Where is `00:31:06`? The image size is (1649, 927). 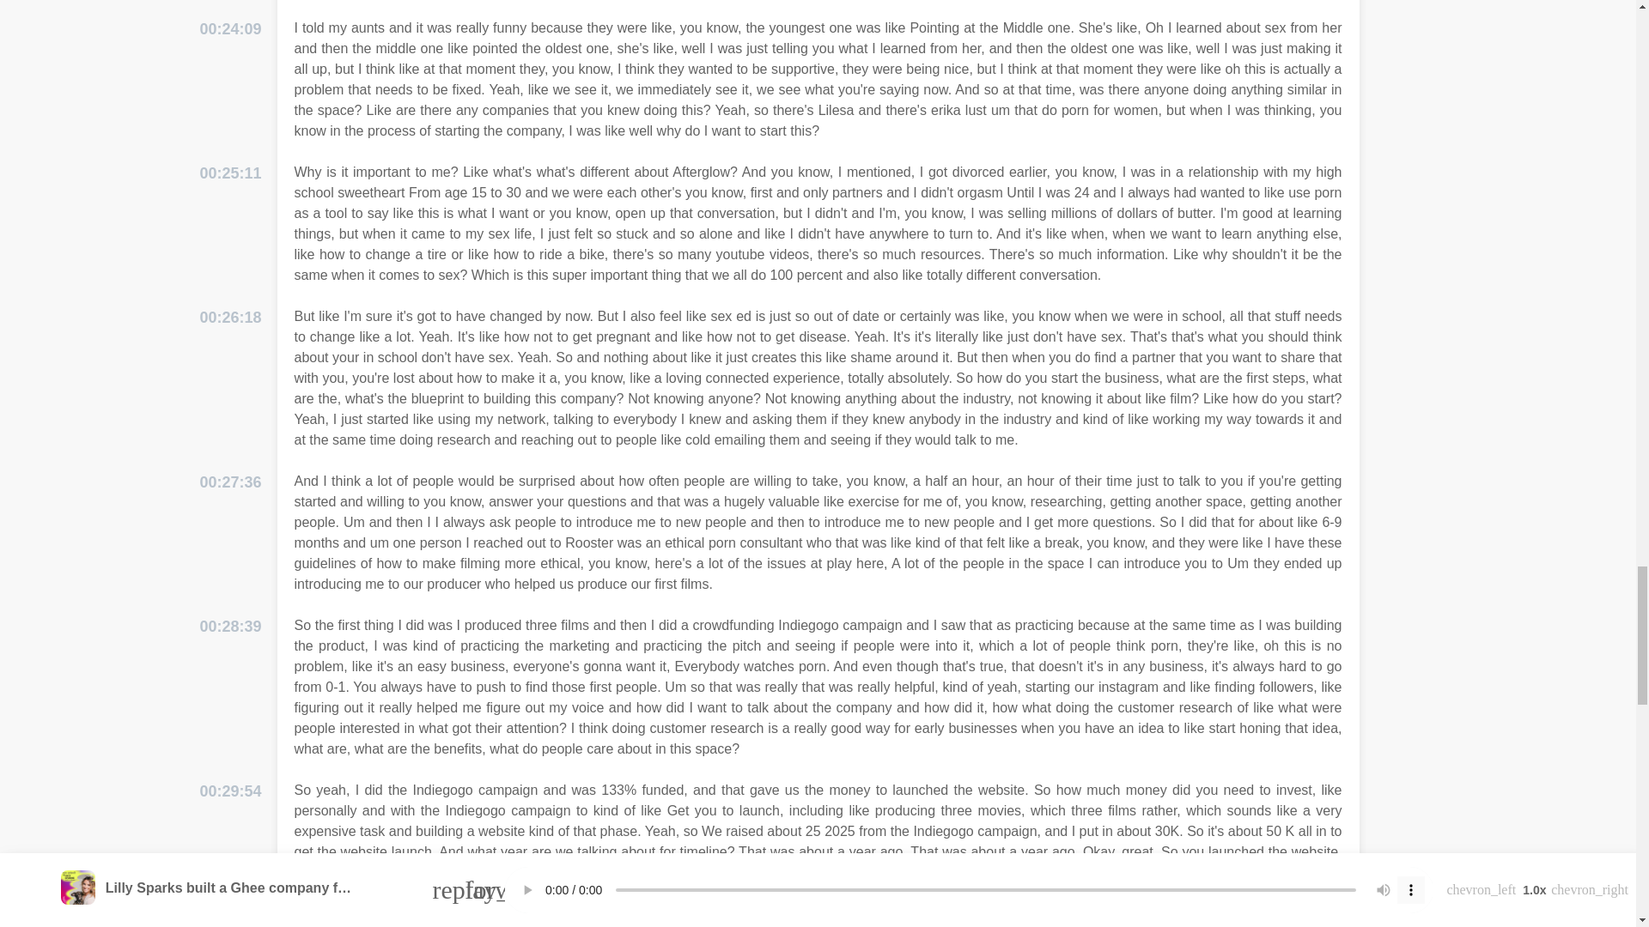 00:31:06 is located at coordinates (230, 925).